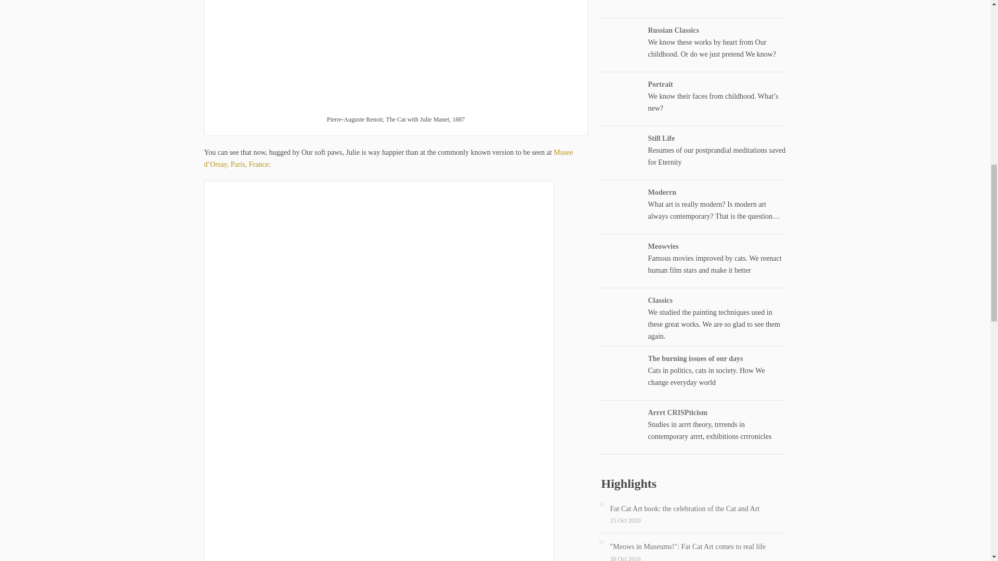  Describe the element at coordinates (660, 84) in the screenshot. I see `View all posts filed under Portrait` at that location.